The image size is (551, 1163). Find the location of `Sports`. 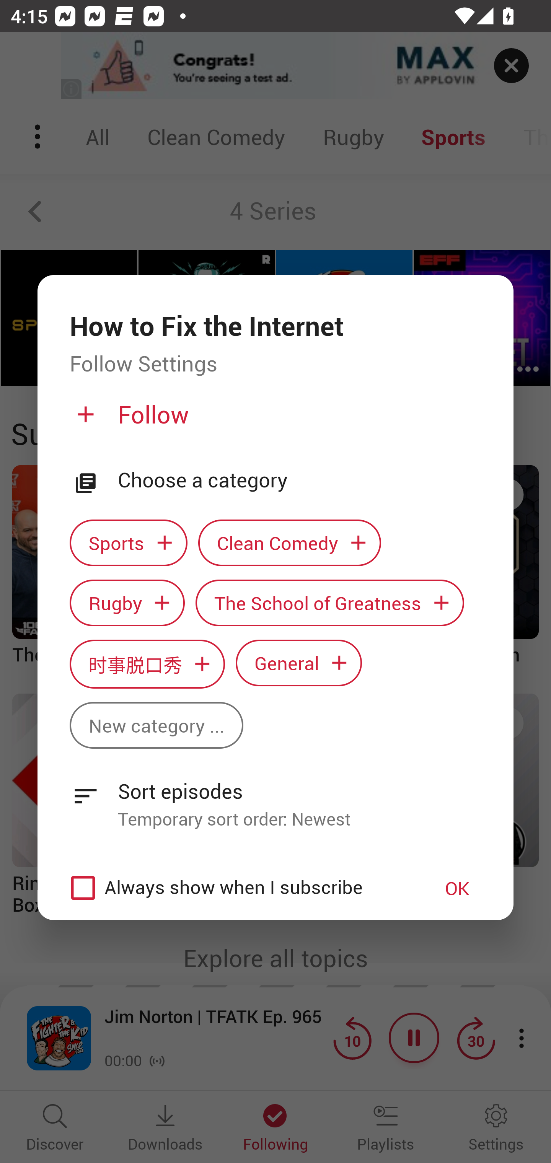

Sports is located at coordinates (128, 543).